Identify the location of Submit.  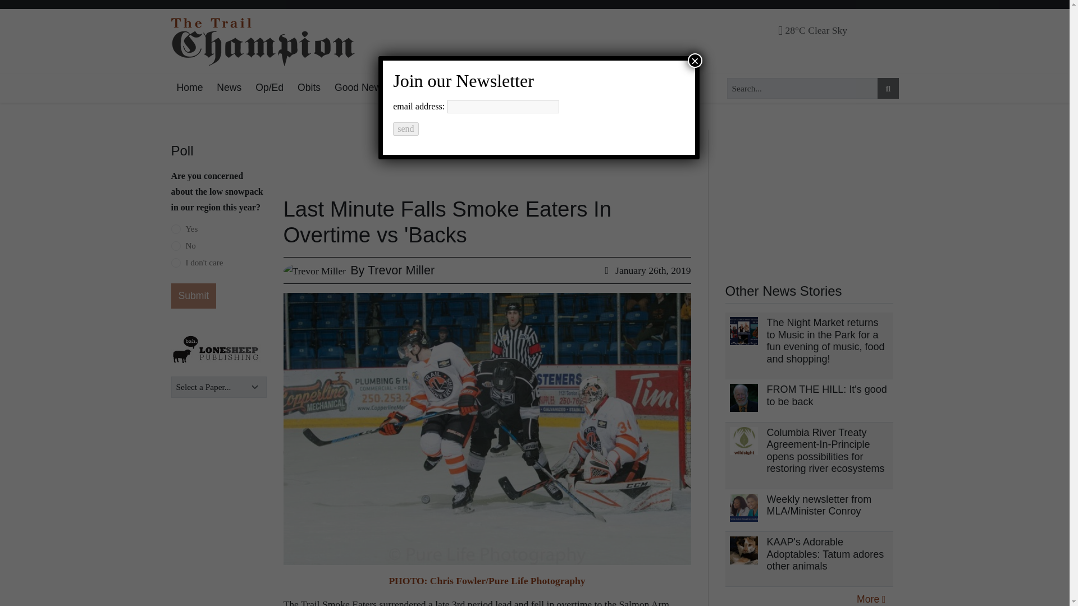
(193, 296).